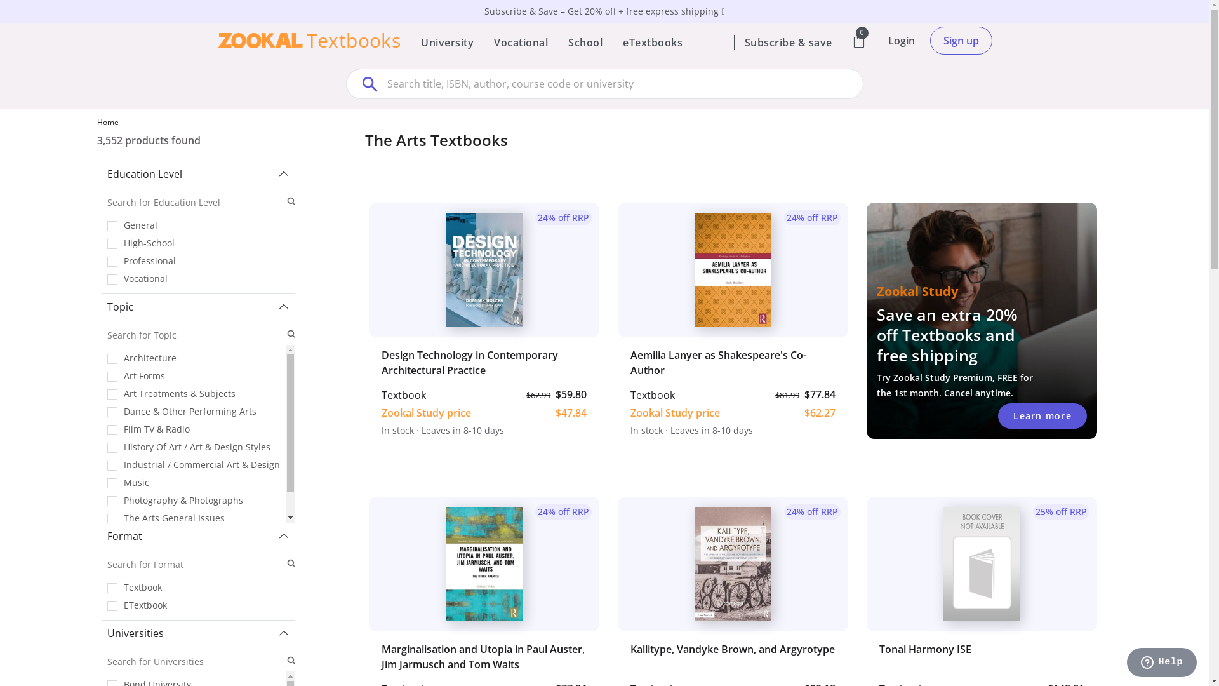 The width and height of the screenshot is (1219, 686). What do you see at coordinates (961, 41) in the screenshot?
I see `Sign up` at bounding box center [961, 41].